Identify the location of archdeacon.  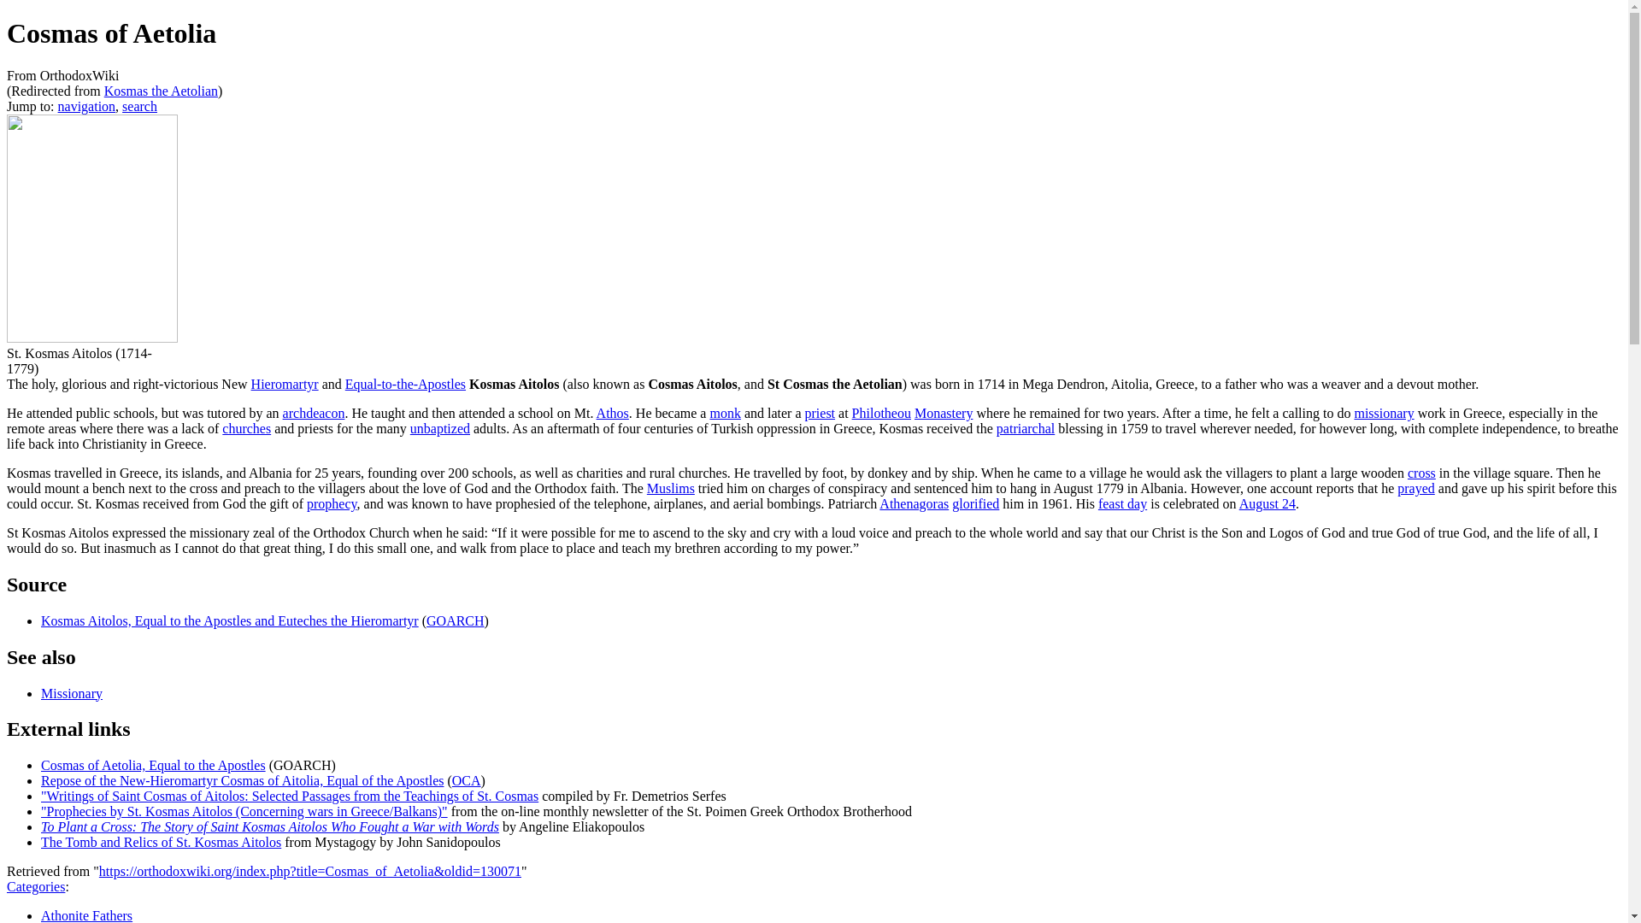
(313, 414).